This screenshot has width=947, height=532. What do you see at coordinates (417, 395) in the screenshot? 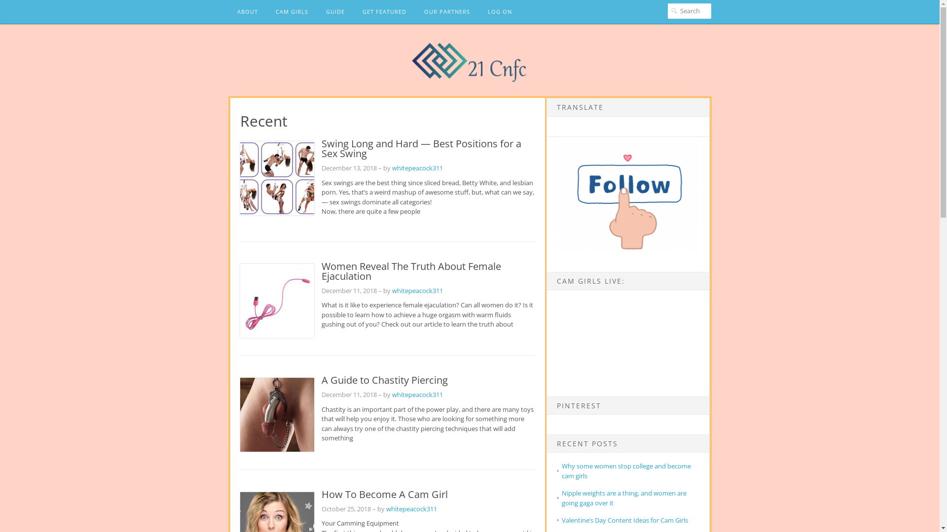
I see `whitepeacock311` at bounding box center [417, 395].